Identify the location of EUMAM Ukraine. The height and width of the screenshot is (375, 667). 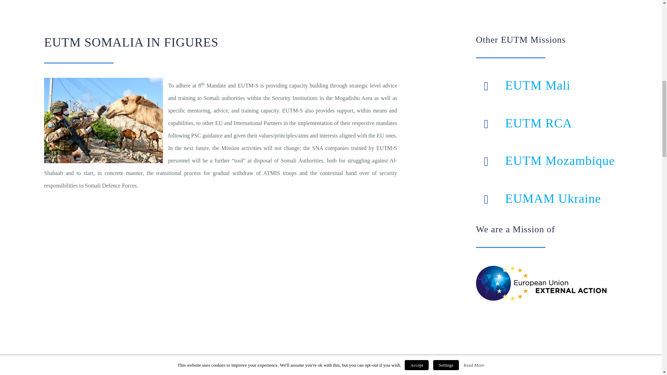
(553, 198).